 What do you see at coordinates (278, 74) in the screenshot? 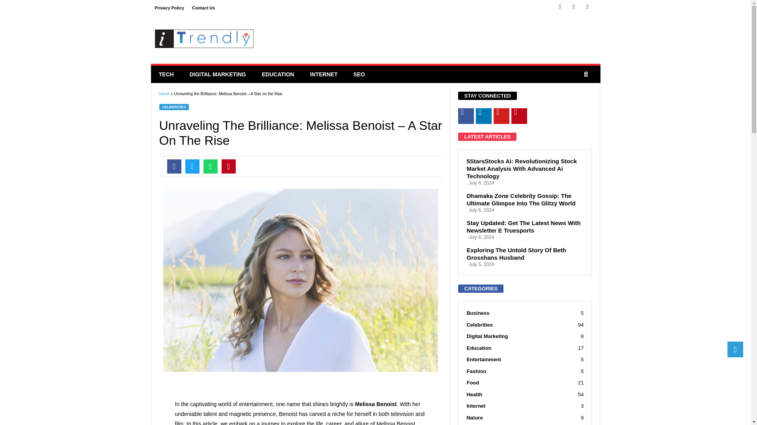
I see `EDUCATION` at bounding box center [278, 74].